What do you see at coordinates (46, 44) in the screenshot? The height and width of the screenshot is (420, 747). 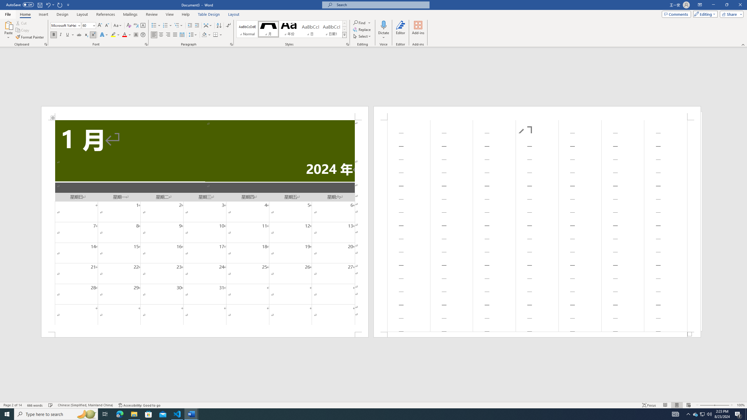 I see `Office Clipboard...` at bounding box center [46, 44].